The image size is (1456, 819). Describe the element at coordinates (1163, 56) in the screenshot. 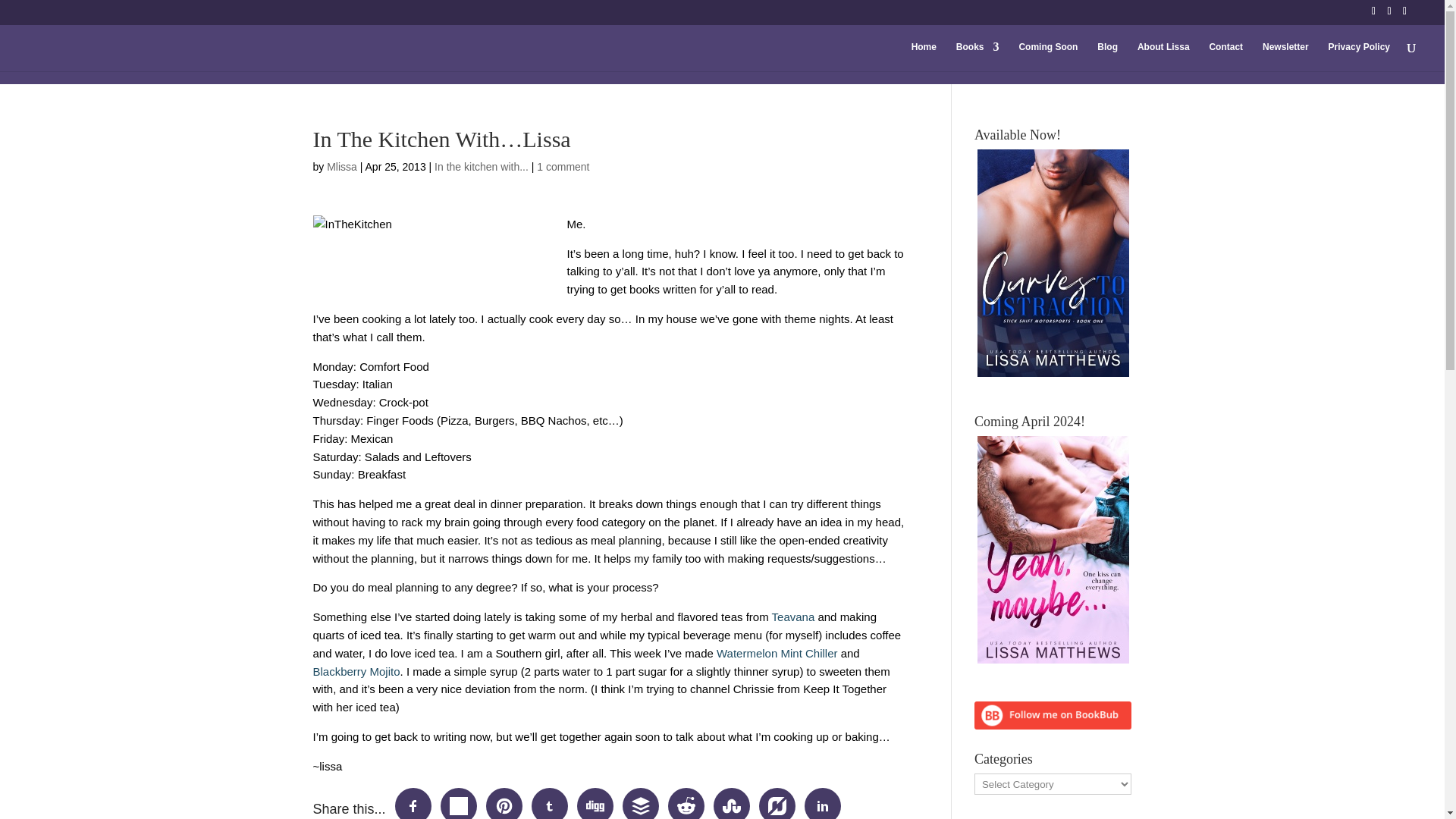

I see `About Lissa` at that location.